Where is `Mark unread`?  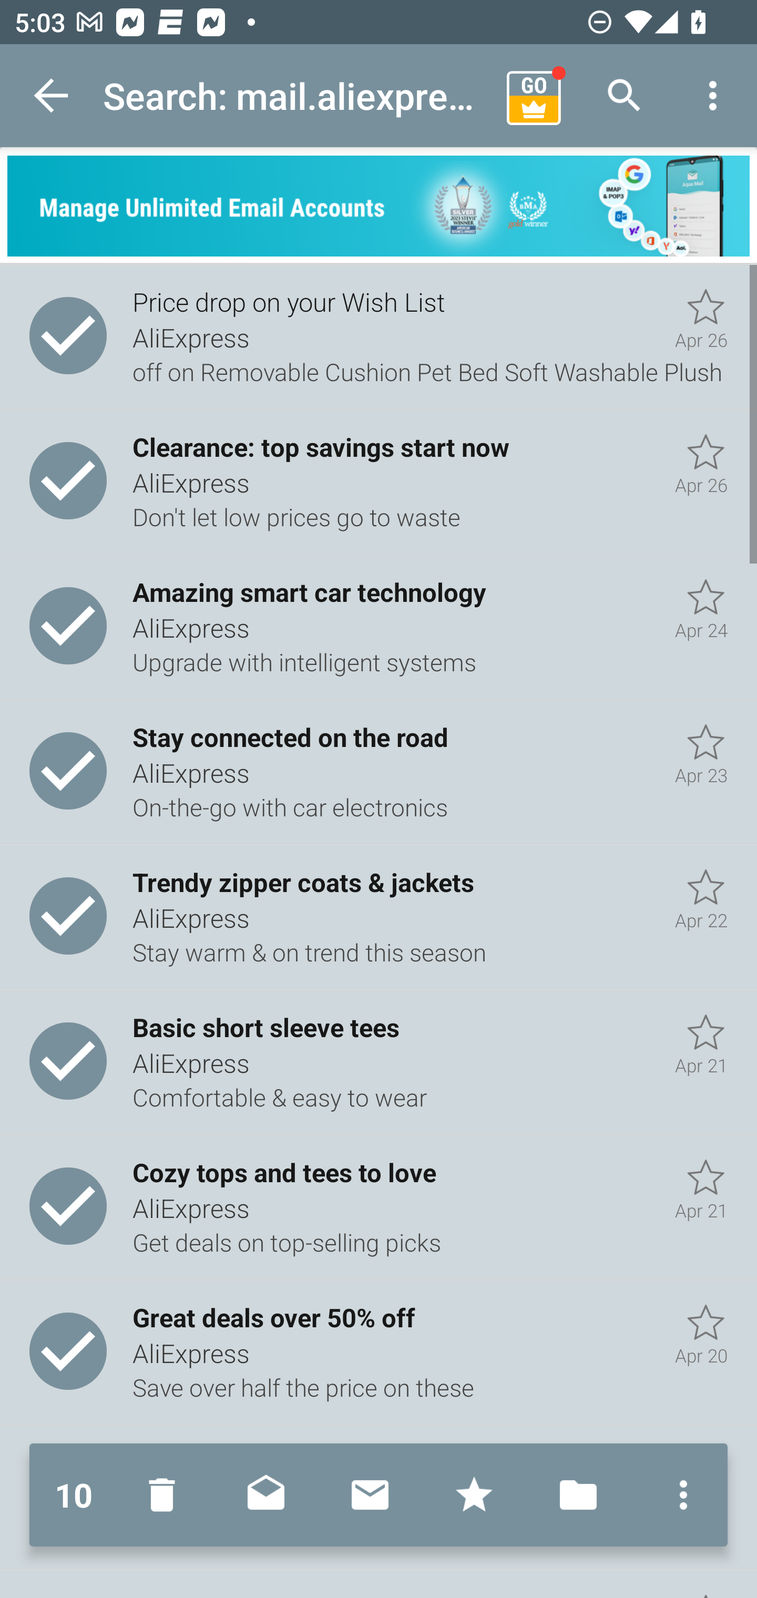 Mark unread is located at coordinates (370, 1495).